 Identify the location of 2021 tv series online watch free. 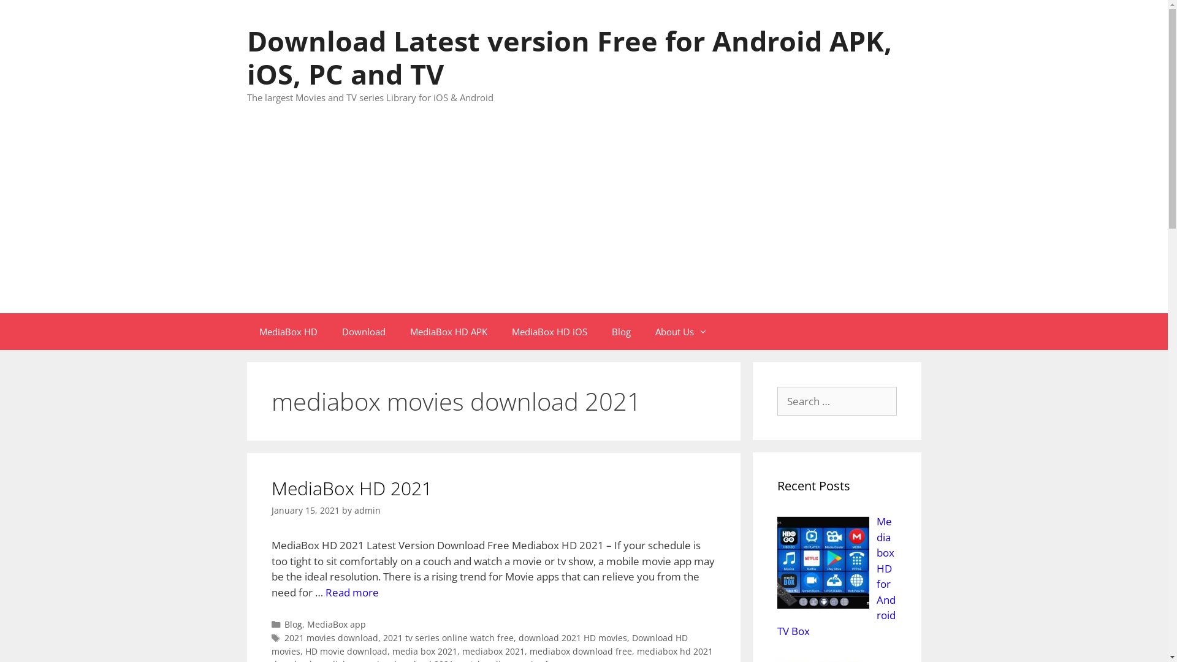
(449, 637).